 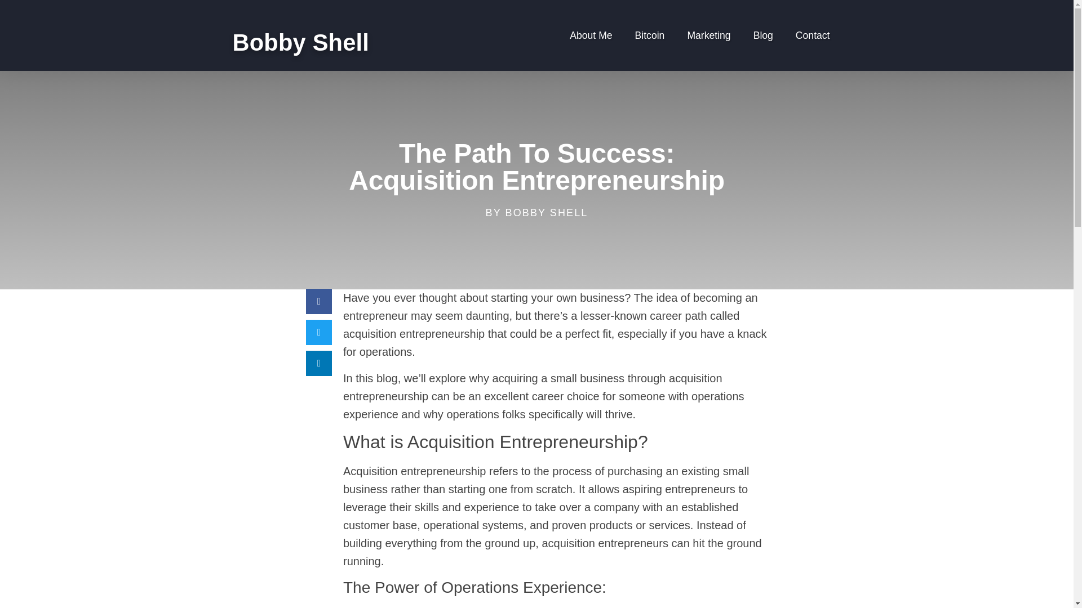 I want to click on BY BOBBY SHELL, so click(x=537, y=213).